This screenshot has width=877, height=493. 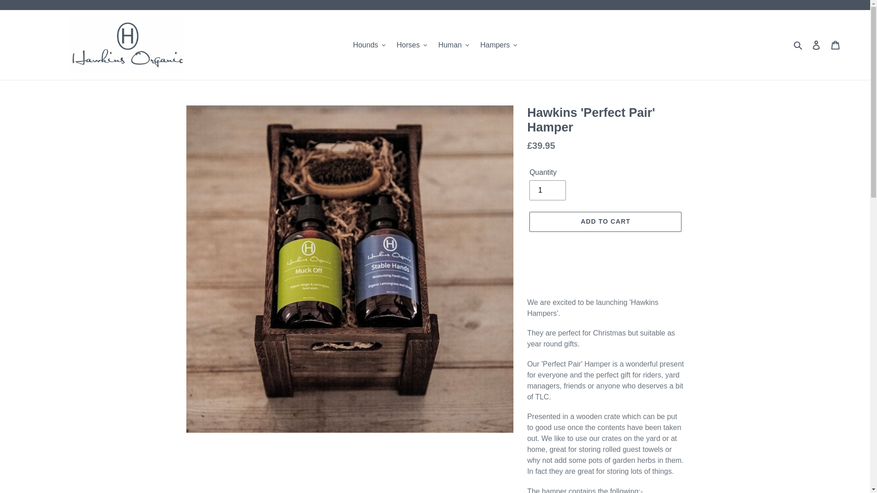 What do you see at coordinates (547, 190) in the screenshot?
I see `1` at bounding box center [547, 190].